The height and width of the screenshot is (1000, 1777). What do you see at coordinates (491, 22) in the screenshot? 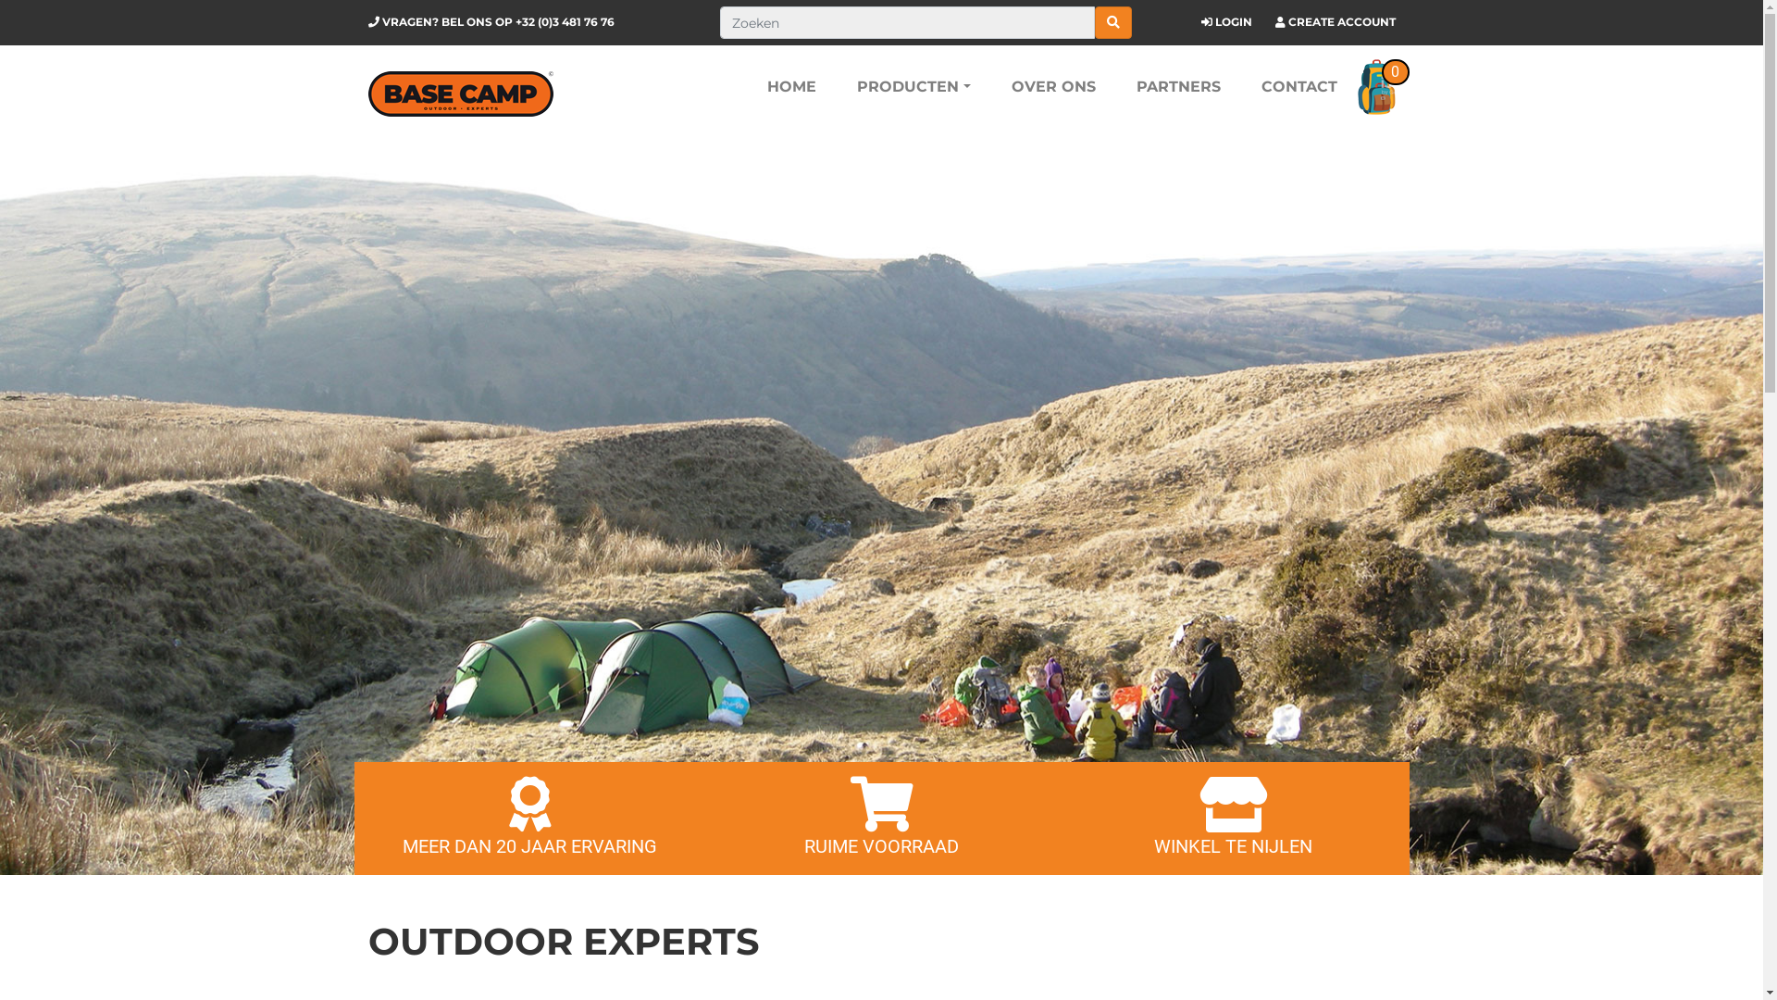
I see `VRAGEN? BEL ONS OP +32 (0)3 481 76 76` at bounding box center [491, 22].